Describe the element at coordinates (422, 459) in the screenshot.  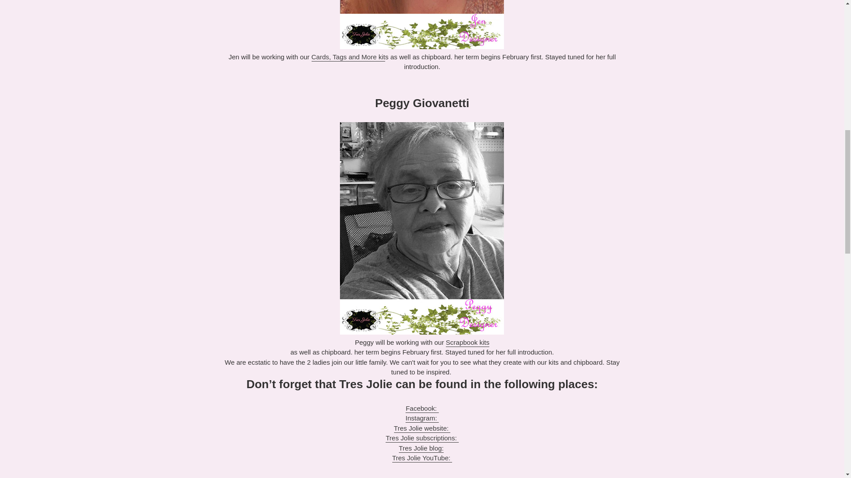
I see `Tres Jolie Youtube channel` at that location.